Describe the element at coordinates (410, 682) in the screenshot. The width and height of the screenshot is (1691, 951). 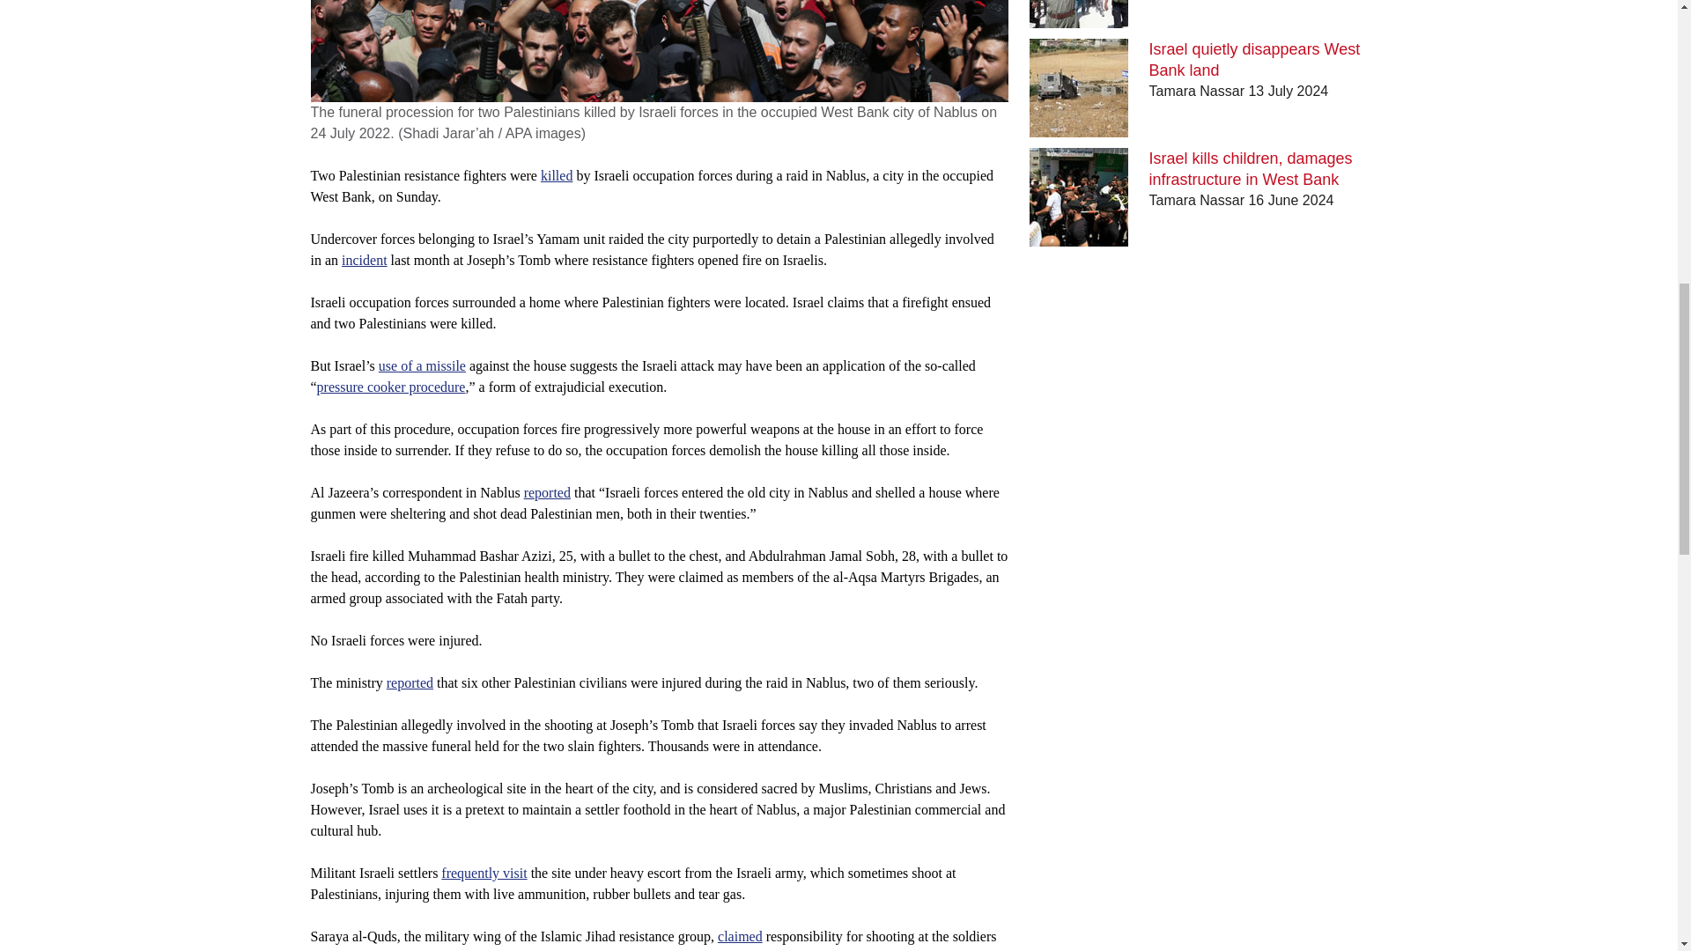
I see `reported` at that location.